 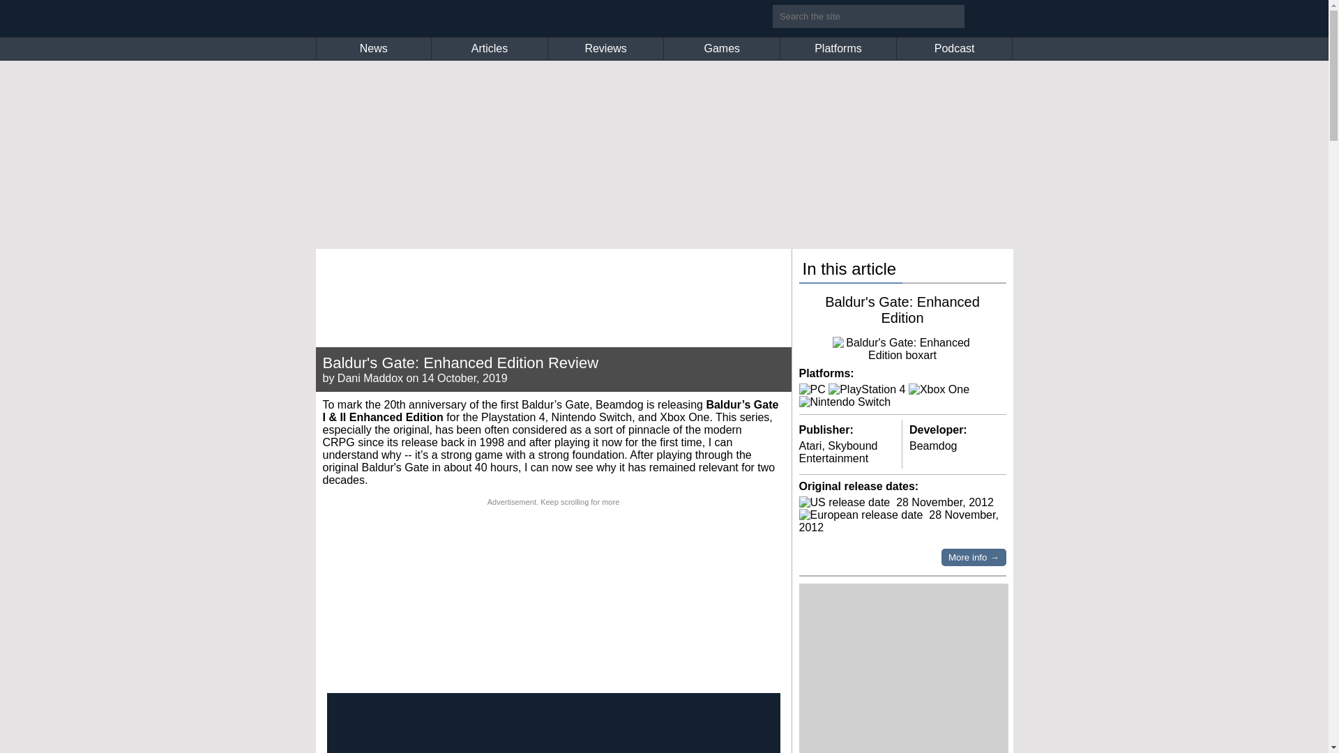 What do you see at coordinates (721, 49) in the screenshot?
I see `Games` at bounding box center [721, 49].